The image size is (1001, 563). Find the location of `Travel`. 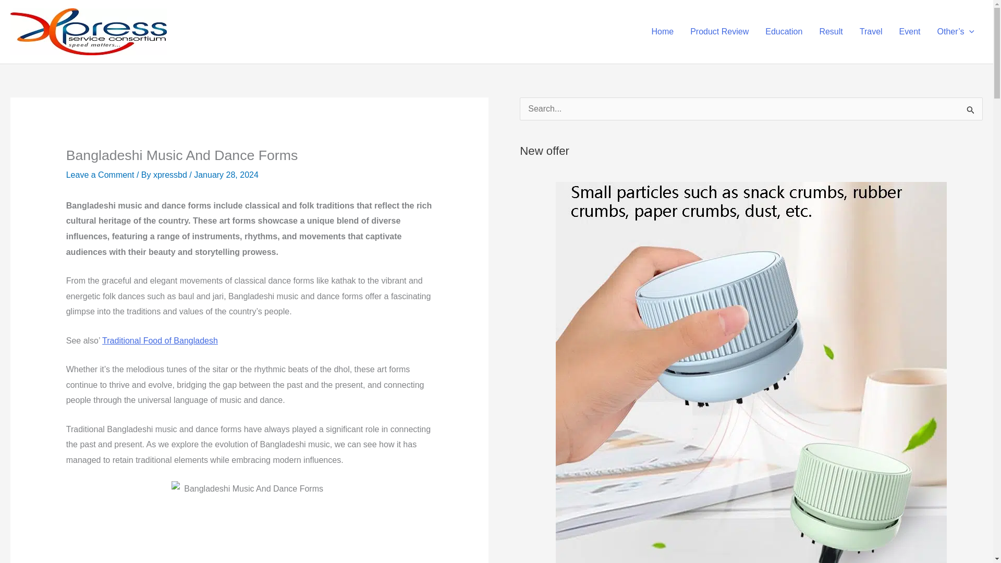

Travel is located at coordinates (871, 31).